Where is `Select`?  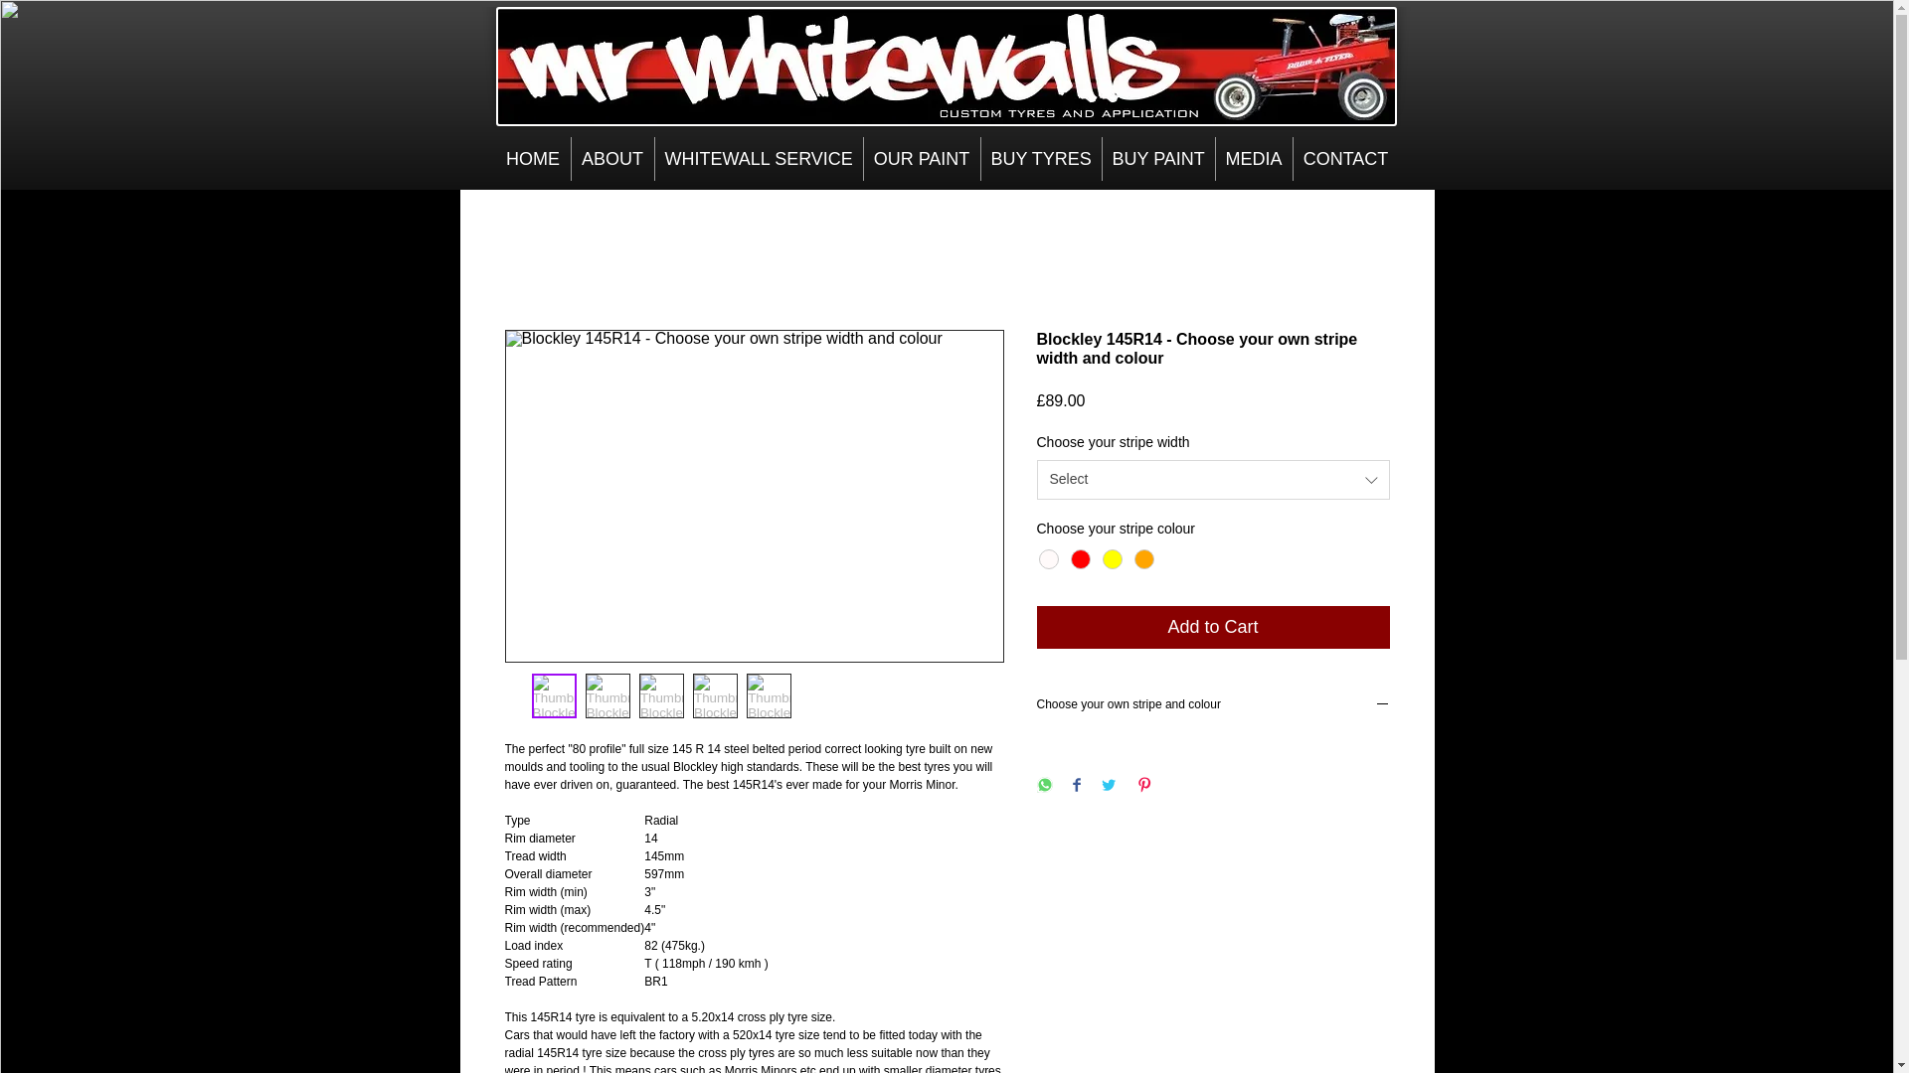
Select is located at coordinates (1213, 480).